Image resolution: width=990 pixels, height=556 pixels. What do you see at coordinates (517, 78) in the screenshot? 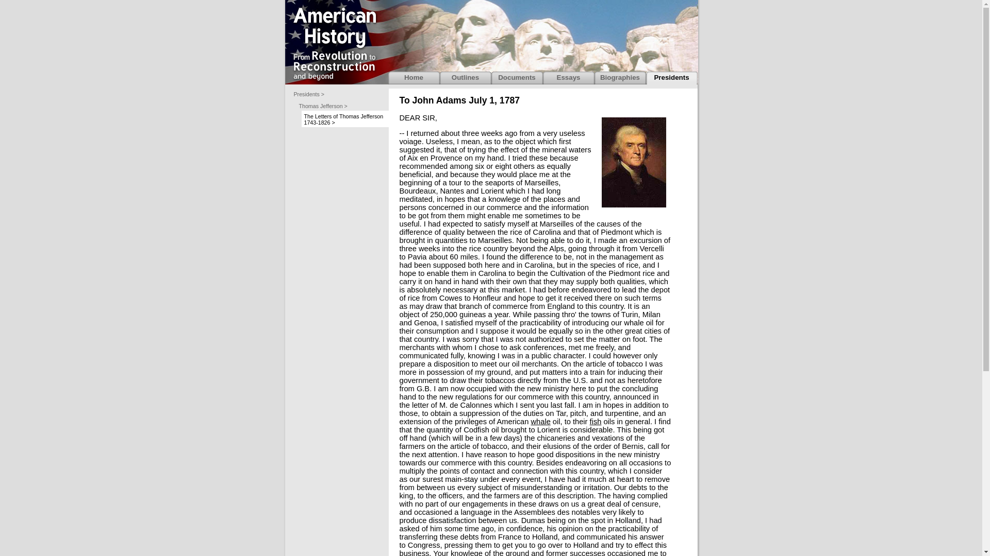
I see `Documents` at bounding box center [517, 78].